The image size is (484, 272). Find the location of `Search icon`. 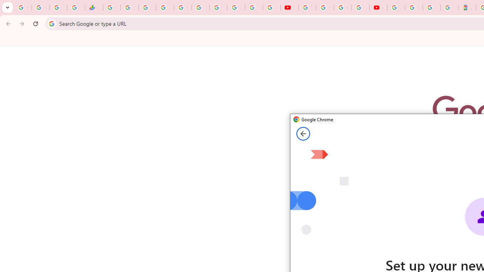

Search icon is located at coordinates (51, 23).